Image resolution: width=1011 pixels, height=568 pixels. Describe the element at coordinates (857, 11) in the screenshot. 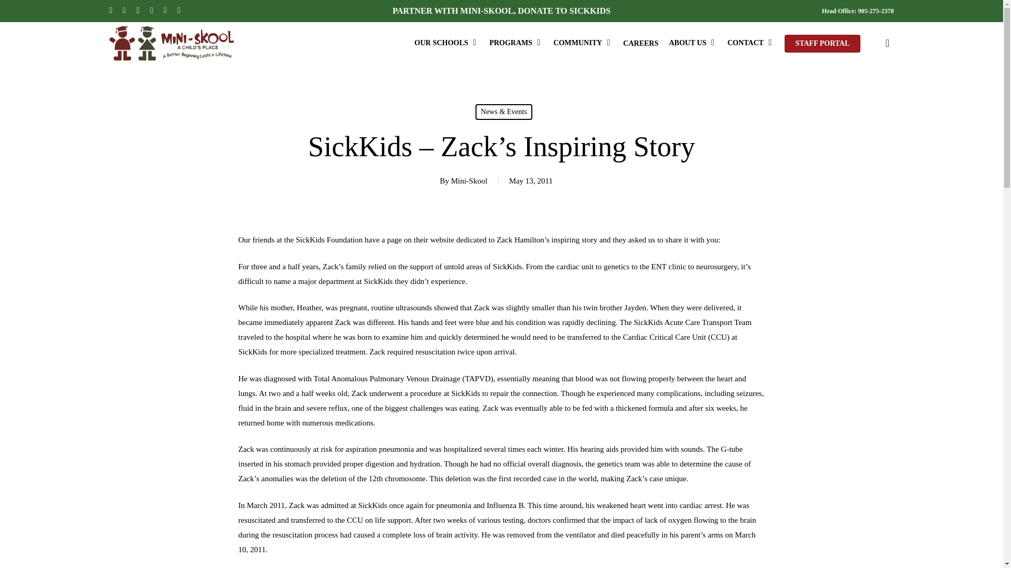

I see `Head Office: 905-275-2378` at that location.